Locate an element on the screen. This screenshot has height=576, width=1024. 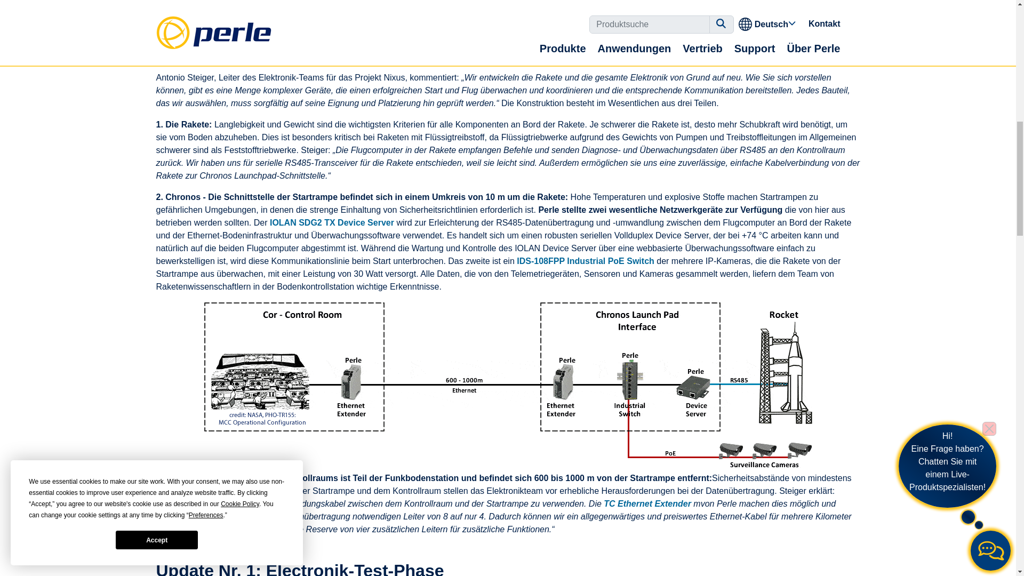
IOLAN SDG2 TX Device Server is located at coordinates (332, 222).